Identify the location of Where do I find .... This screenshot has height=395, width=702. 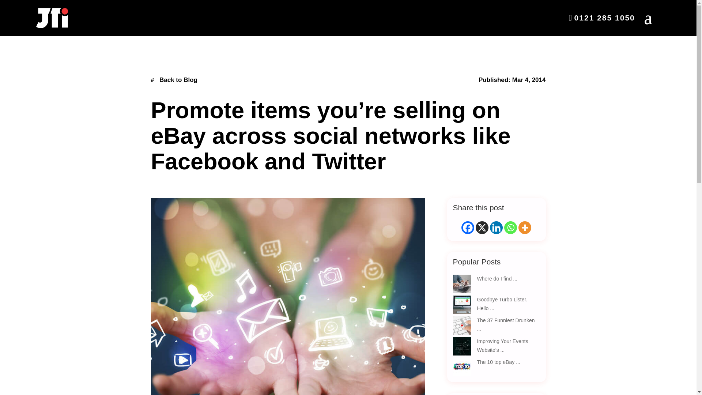
(497, 279).